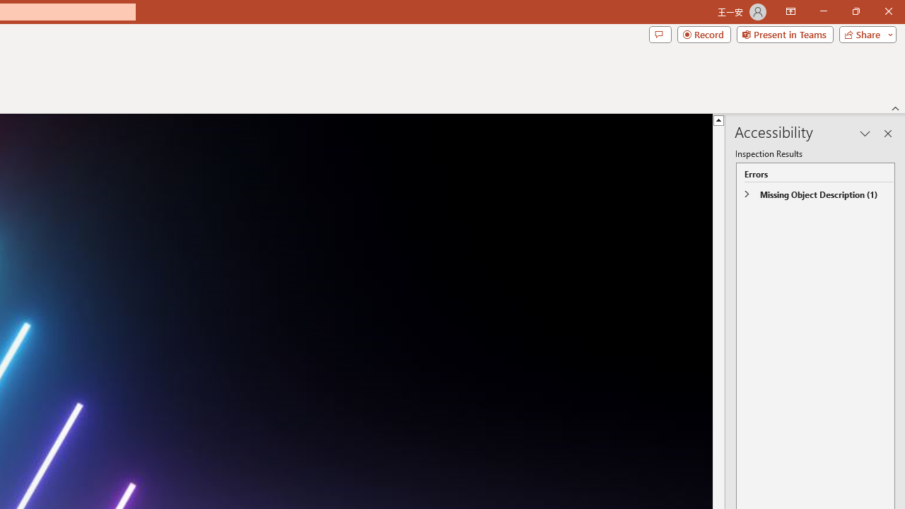 Image resolution: width=905 pixels, height=509 pixels. I want to click on Close pane, so click(888, 133).